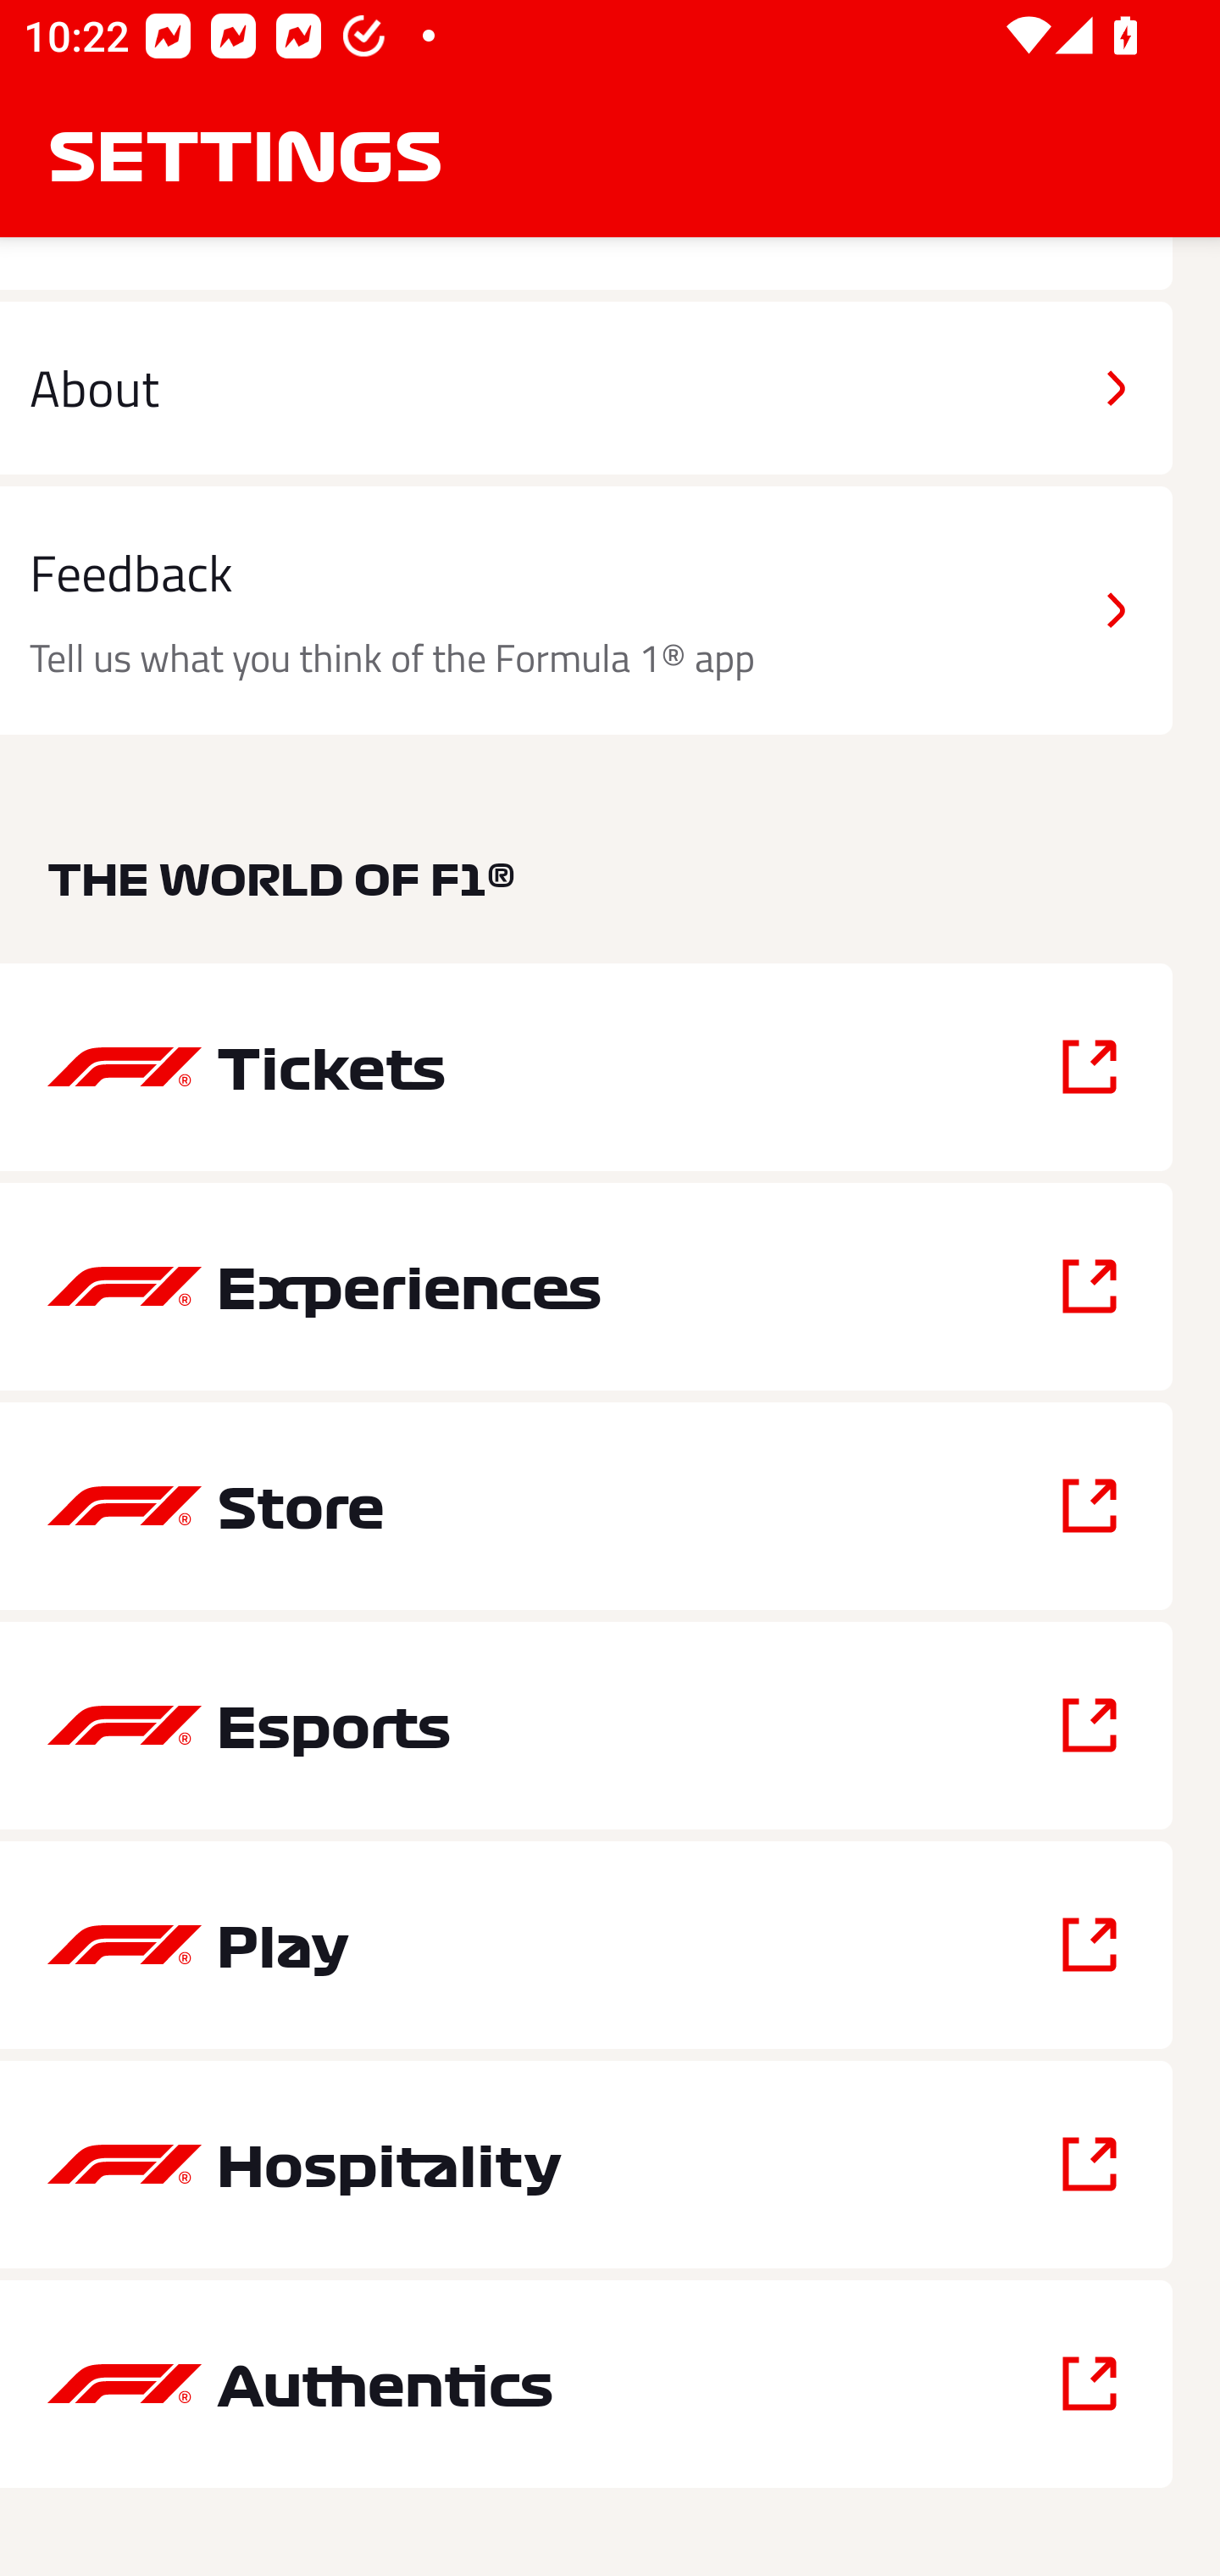 This screenshot has width=1220, height=2576. Describe the element at coordinates (586, 1505) in the screenshot. I see `Store` at that location.